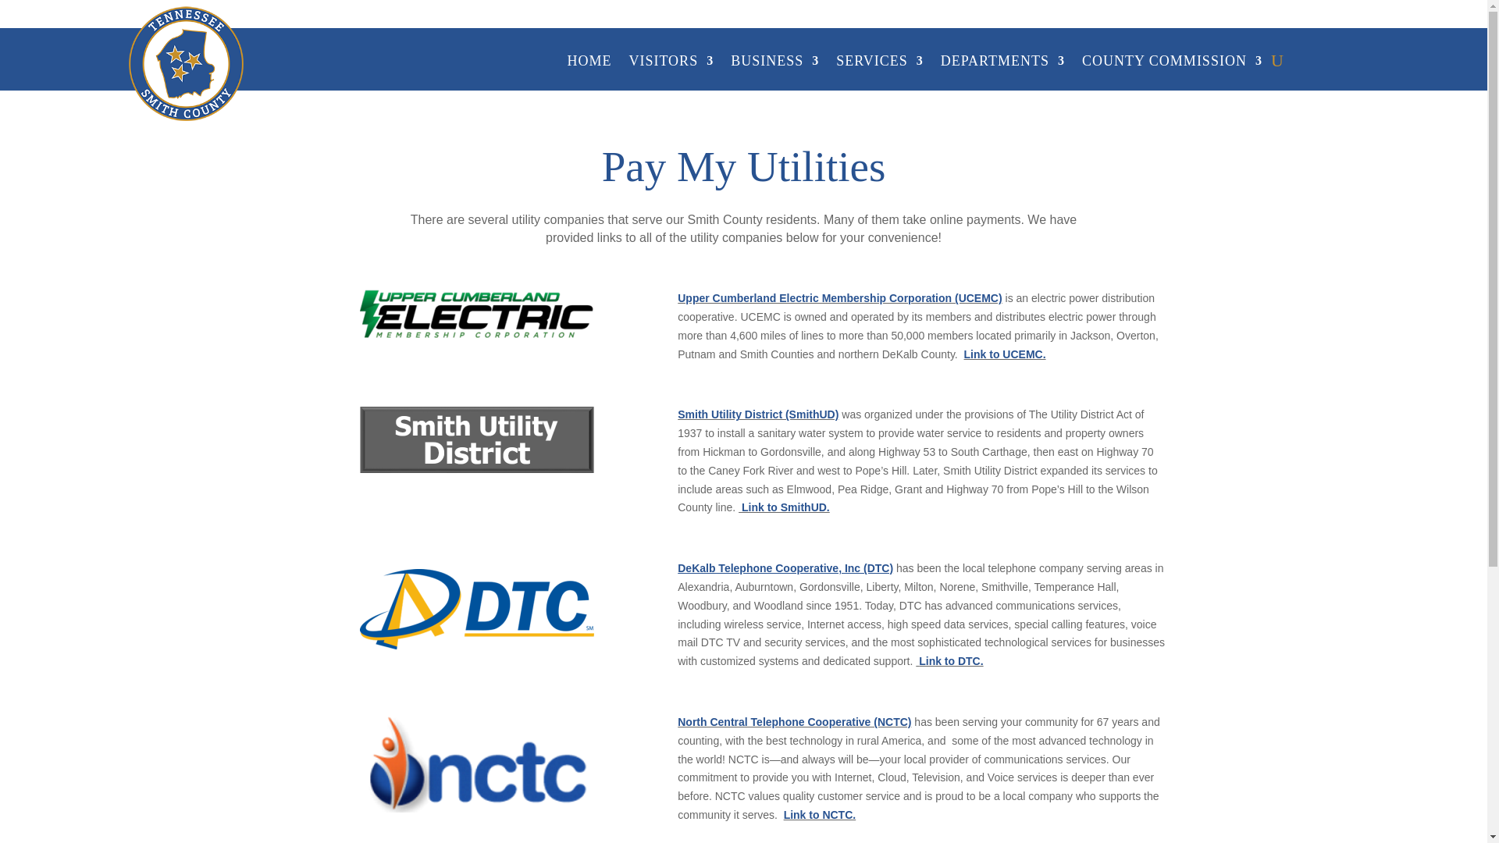 This screenshot has height=843, width=1499. What do you see at coordinates (476, 763) in the screenshot?
I see `NCTC` at bounding box center [476, 763].